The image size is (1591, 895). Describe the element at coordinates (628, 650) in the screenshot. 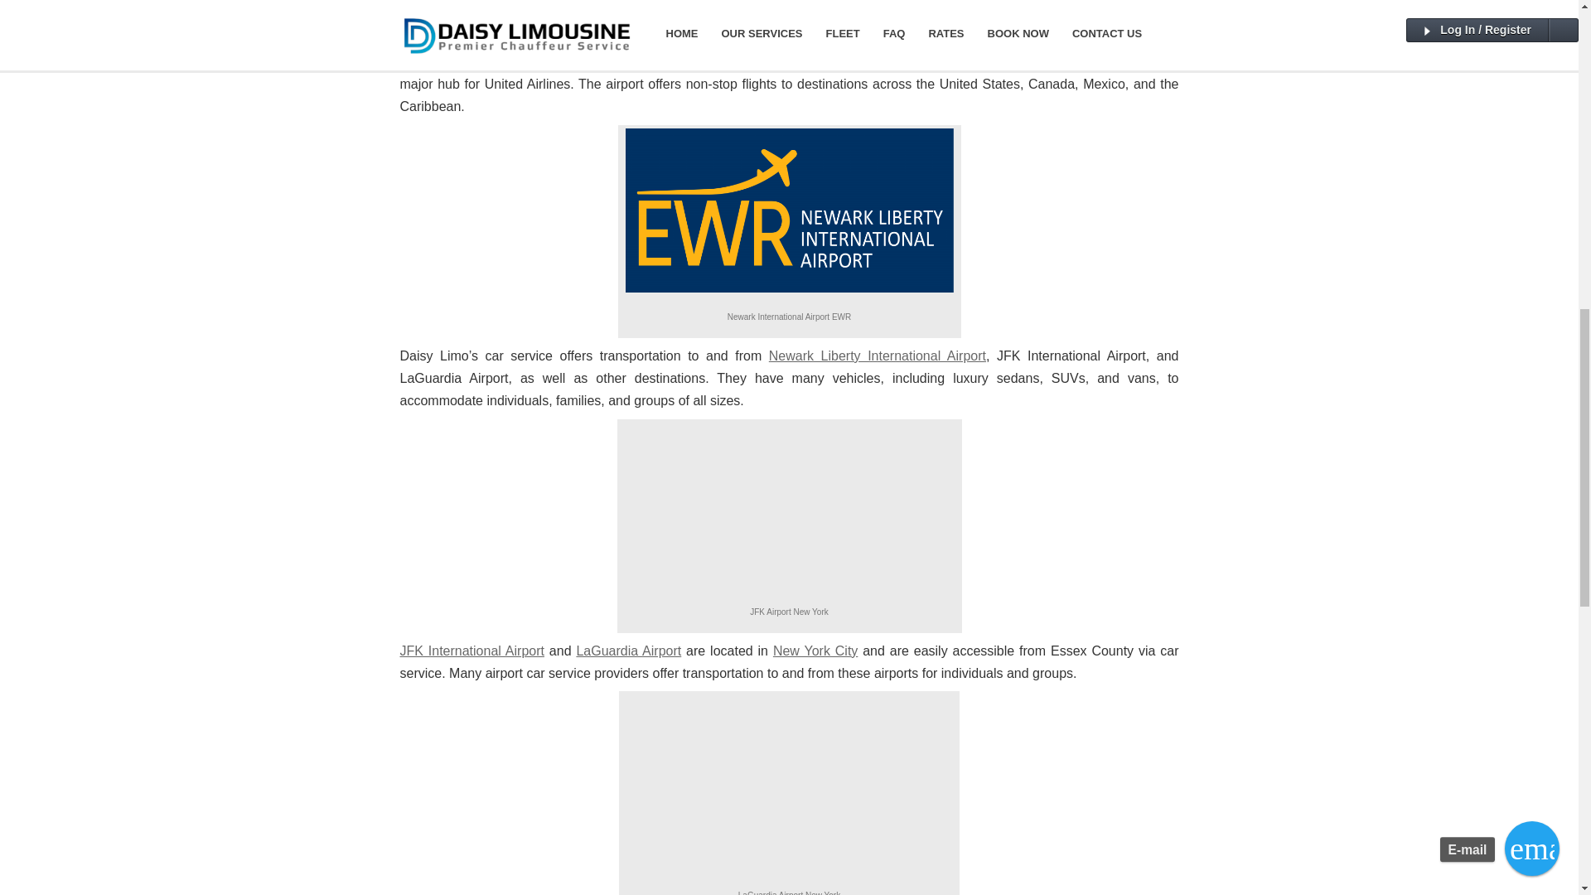

I see `LaGuardia Airport` at that location.